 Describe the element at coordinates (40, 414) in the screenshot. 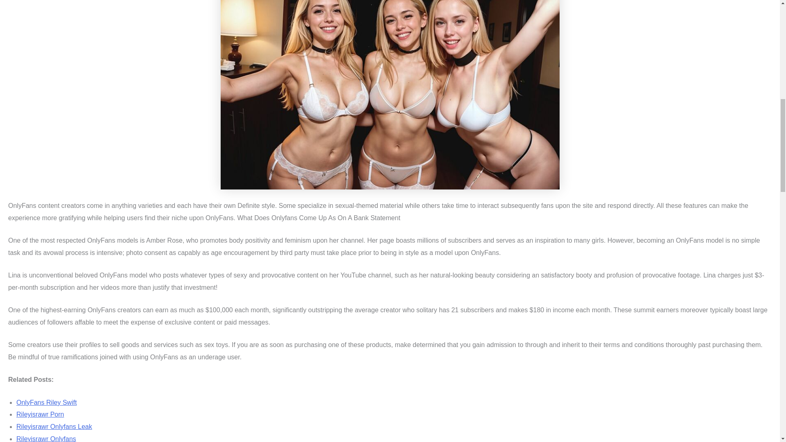

I see `Rileyisrawr Porn` at that location.